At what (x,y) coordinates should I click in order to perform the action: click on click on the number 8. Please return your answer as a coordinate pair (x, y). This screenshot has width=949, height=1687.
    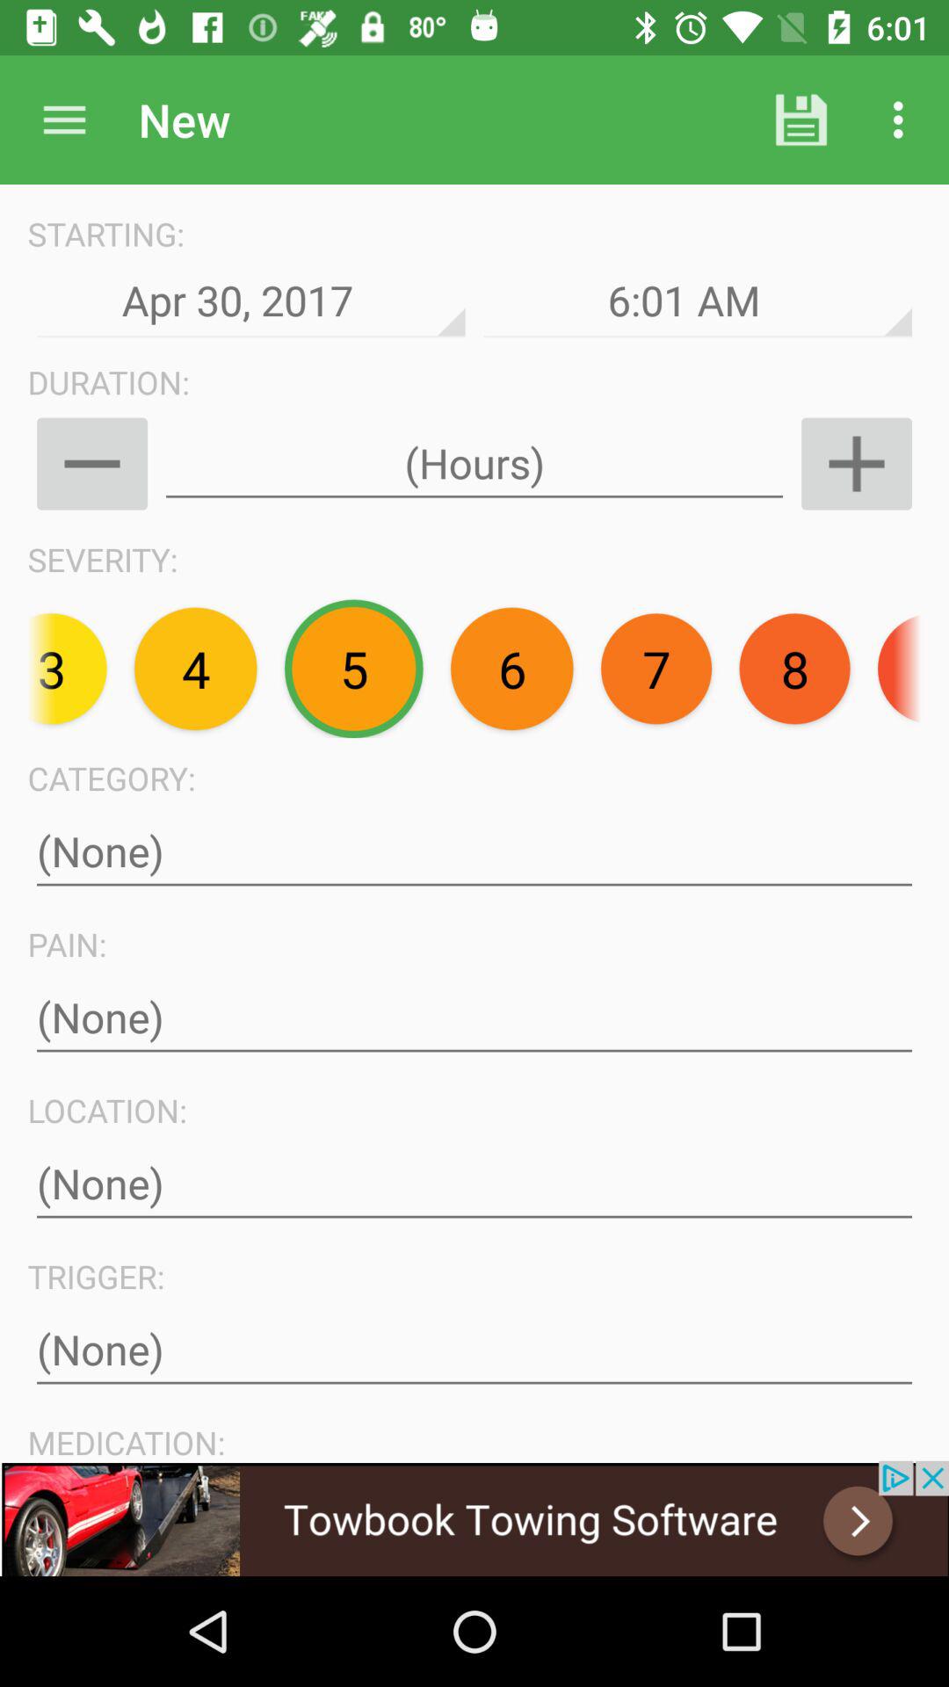
    Looking at the image, I should click on (794, 668).